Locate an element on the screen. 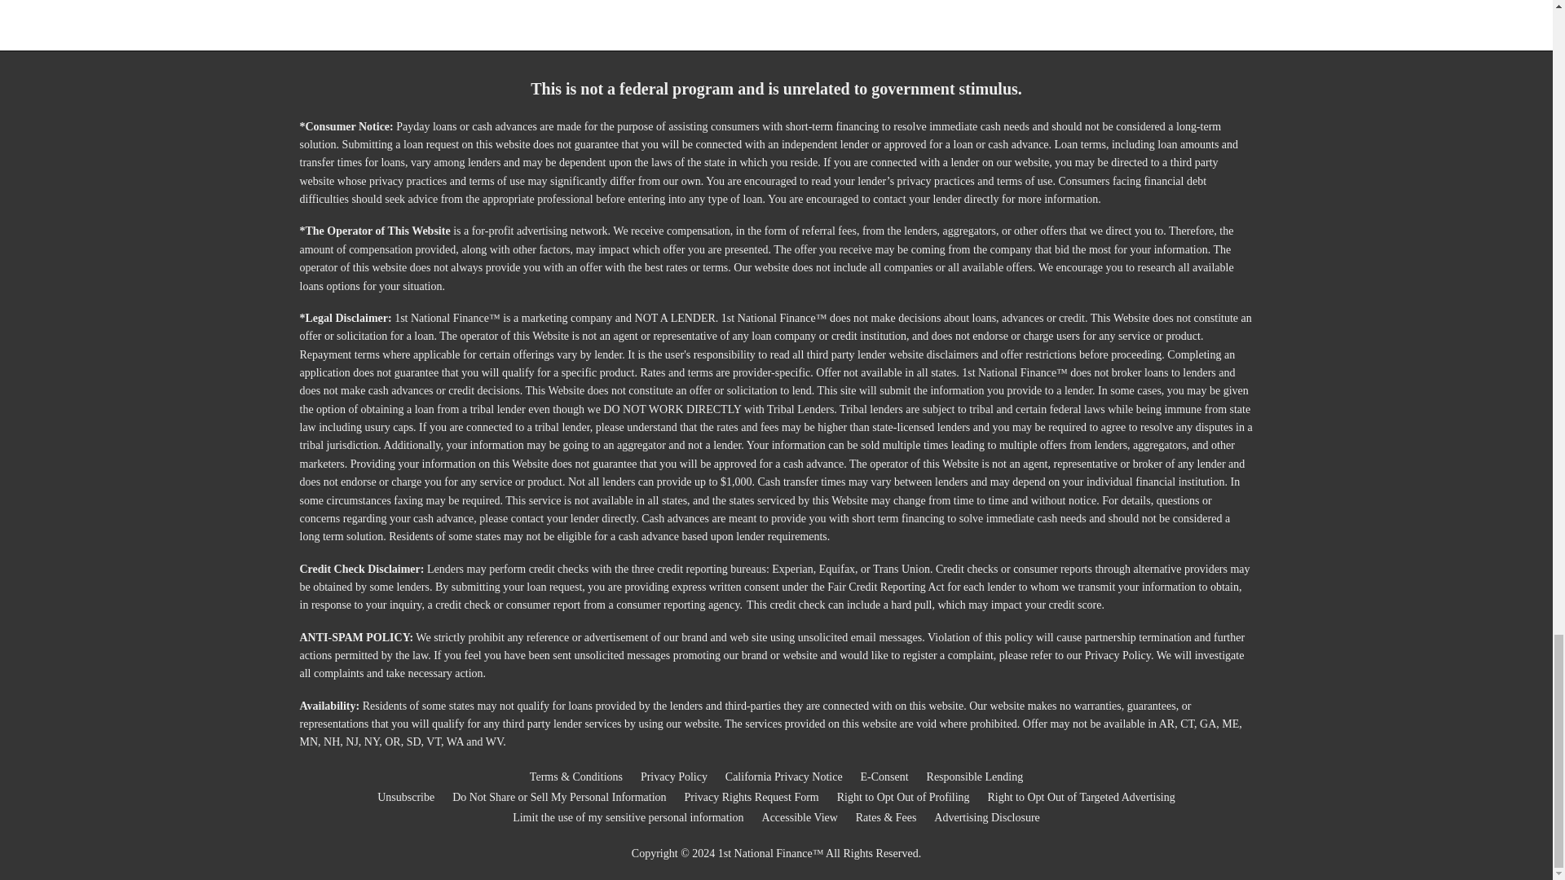 The width and height of the screenshot is (1565, 880). Accessible View is located at coordinates (800, 817).